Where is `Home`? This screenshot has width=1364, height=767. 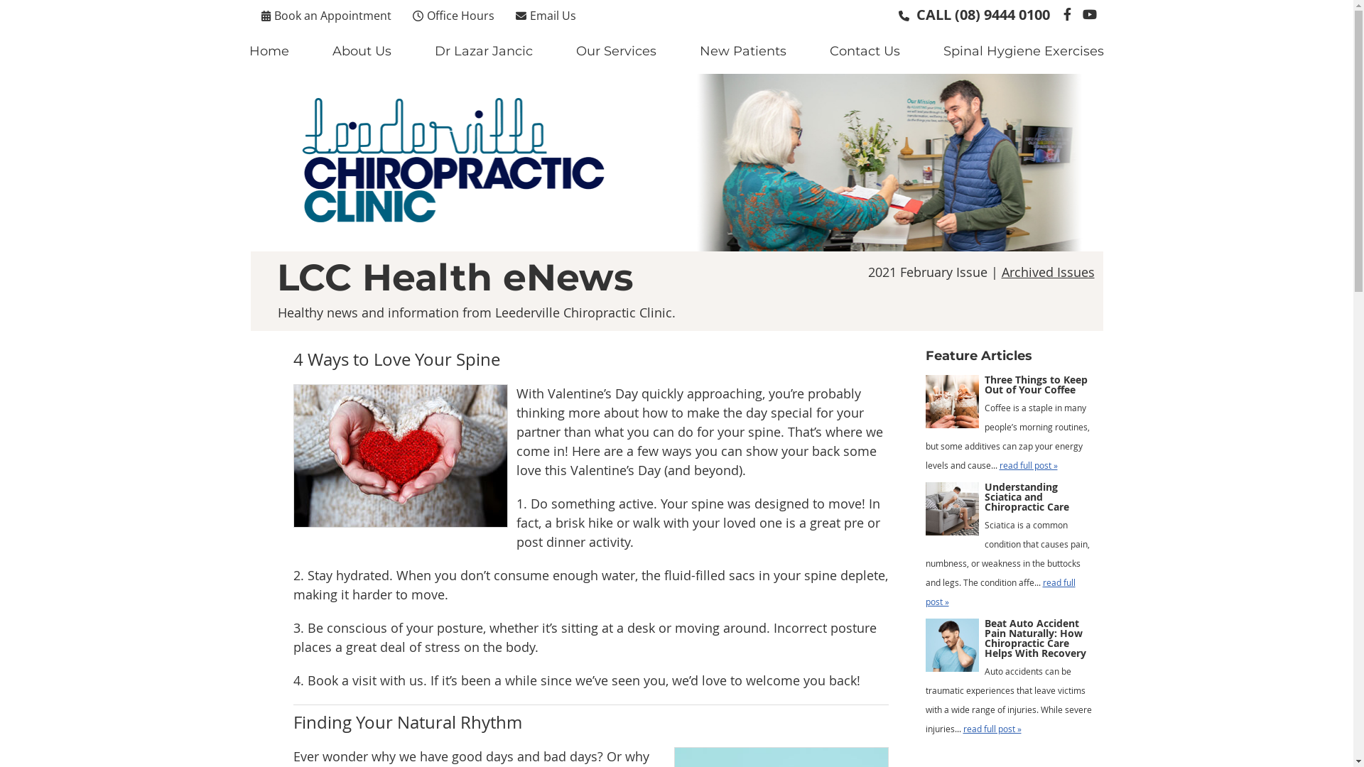 Home is located at coordinates (270, 51).